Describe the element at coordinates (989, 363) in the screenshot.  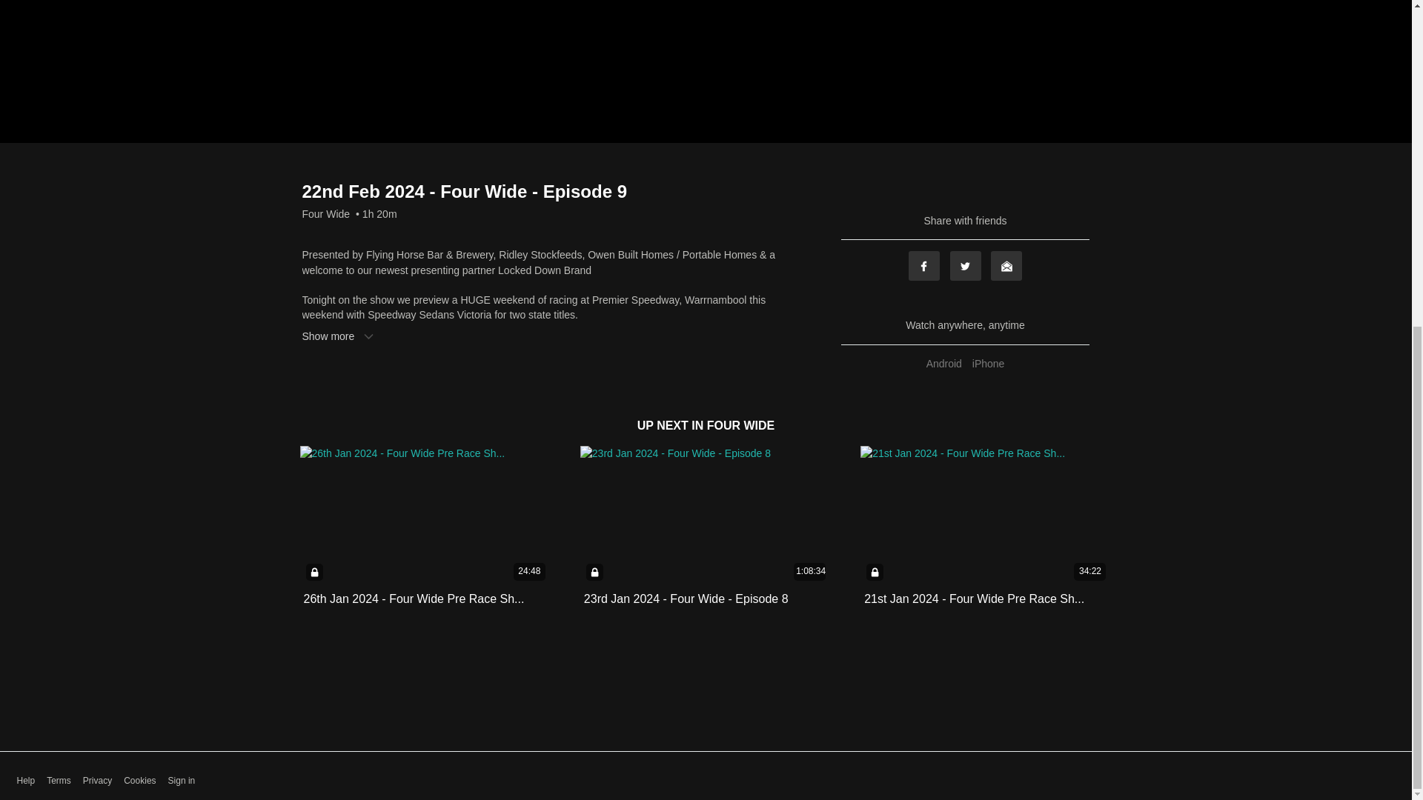
I see `iPhone` at that location.